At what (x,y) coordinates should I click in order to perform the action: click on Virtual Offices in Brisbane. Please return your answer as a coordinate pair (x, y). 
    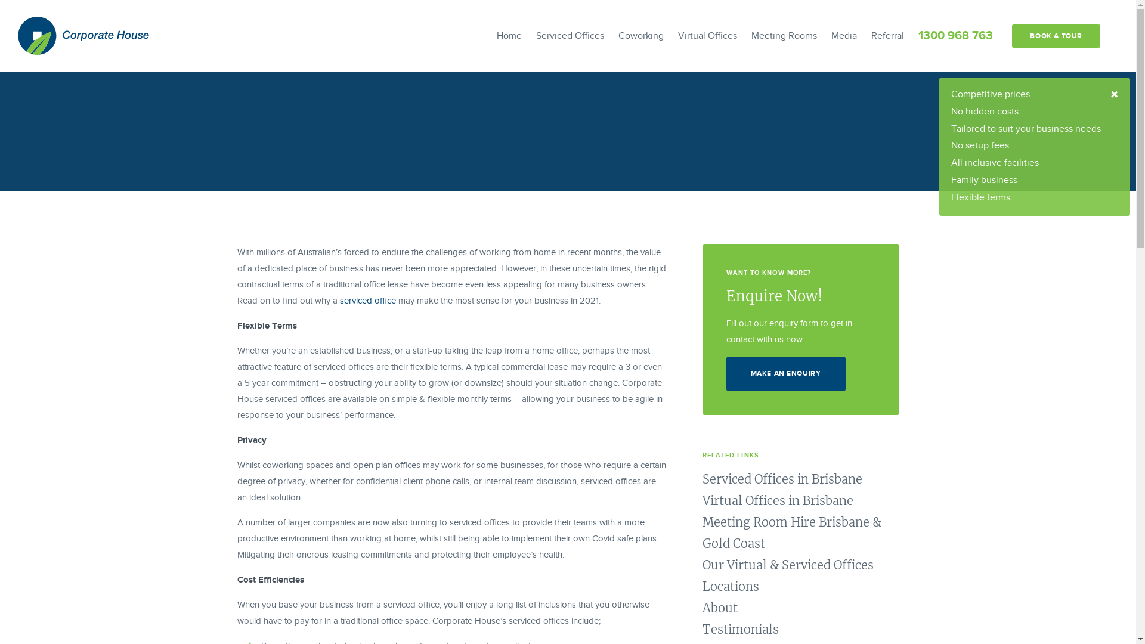
    Looking at the image, I should click on (778, 501).